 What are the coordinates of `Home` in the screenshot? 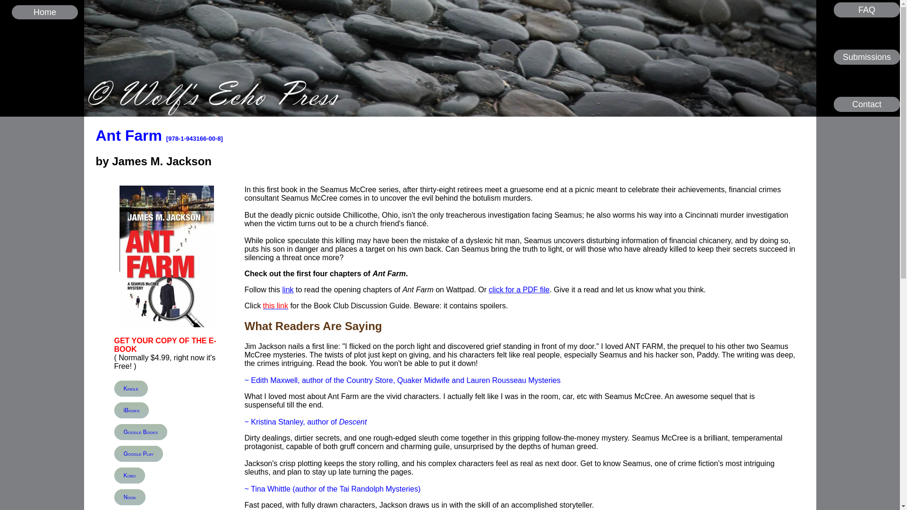 It's located at (44, 12).